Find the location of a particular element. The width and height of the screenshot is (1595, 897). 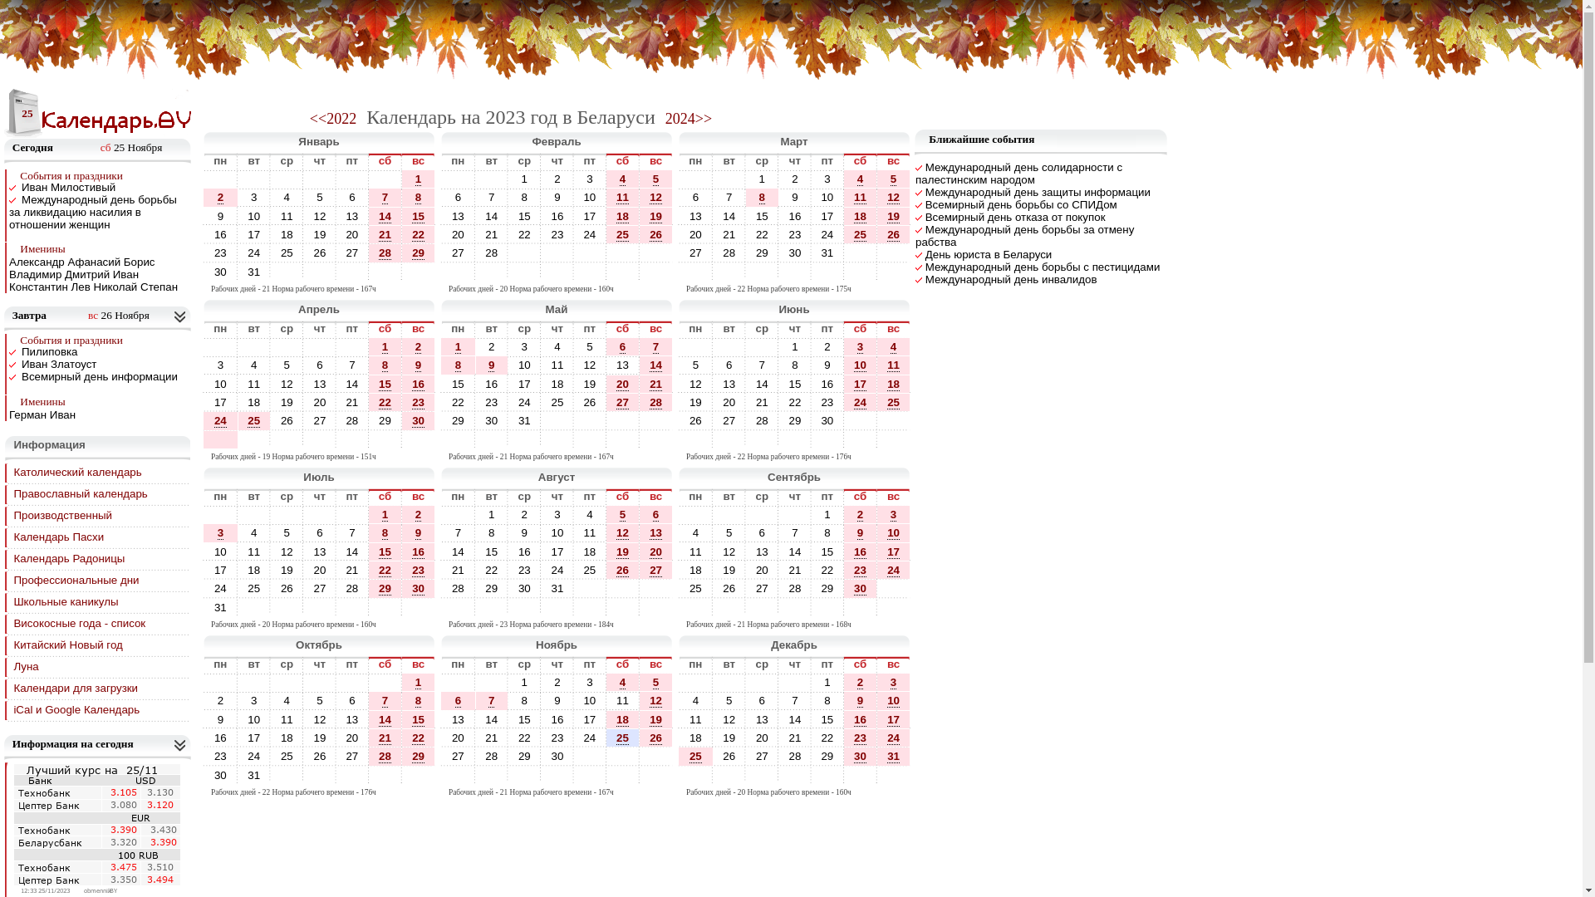

14 is located at coordinates (385, 217).